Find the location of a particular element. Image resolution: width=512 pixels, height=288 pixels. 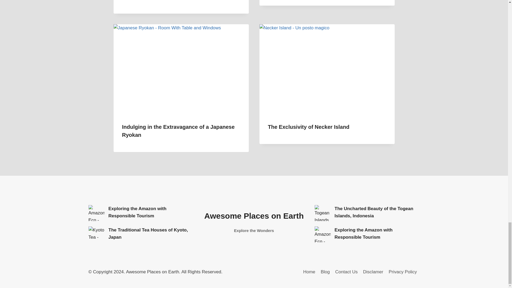

Exploring the Amazon with Responsible Tourism is located at coordinates (323, 234).